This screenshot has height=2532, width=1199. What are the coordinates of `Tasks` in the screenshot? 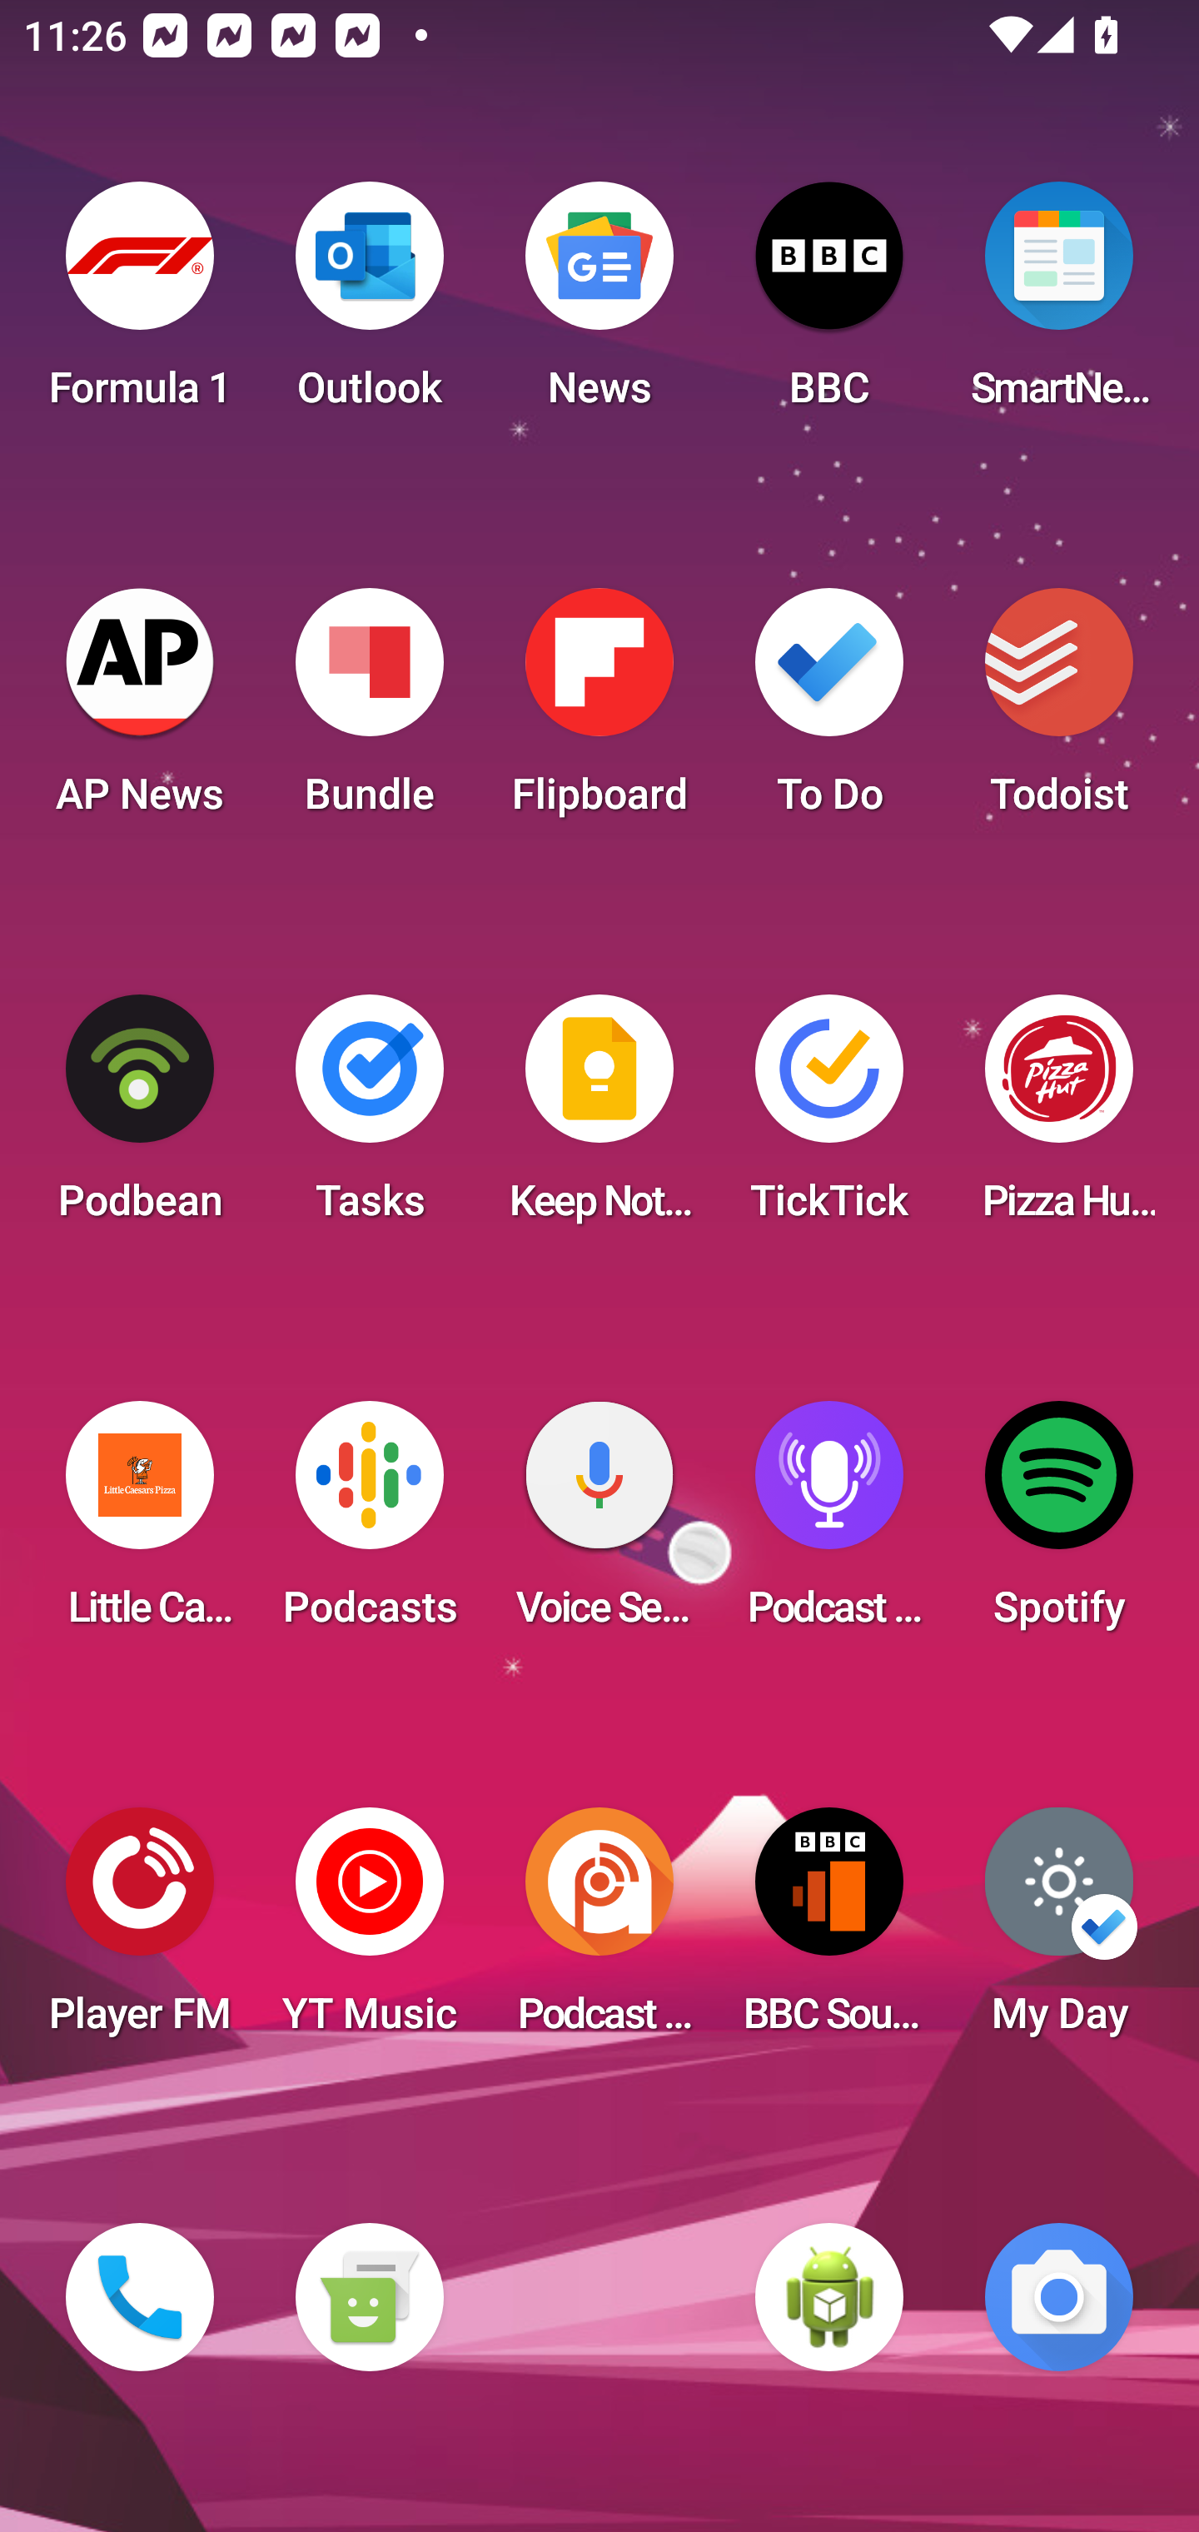 It's located at (369, 1118).